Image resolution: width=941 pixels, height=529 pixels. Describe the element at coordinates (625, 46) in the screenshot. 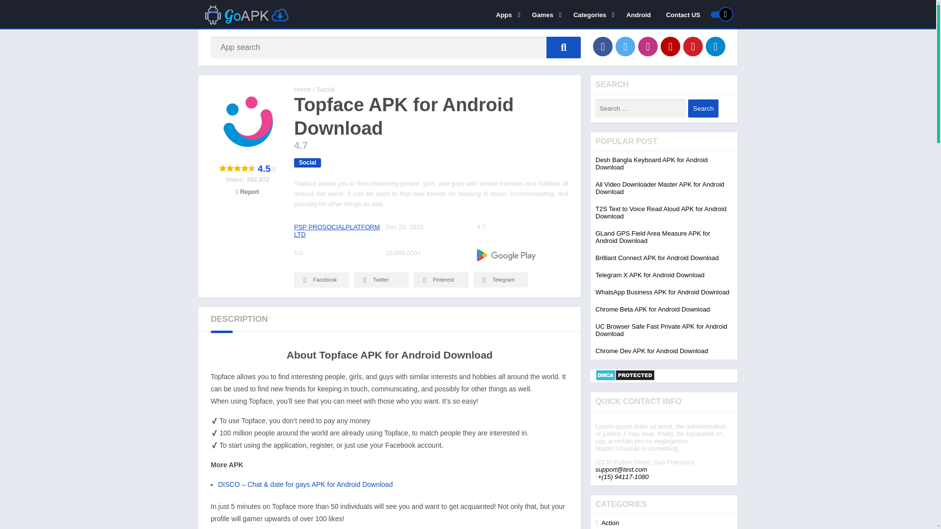

I see `Twitter` at that location.